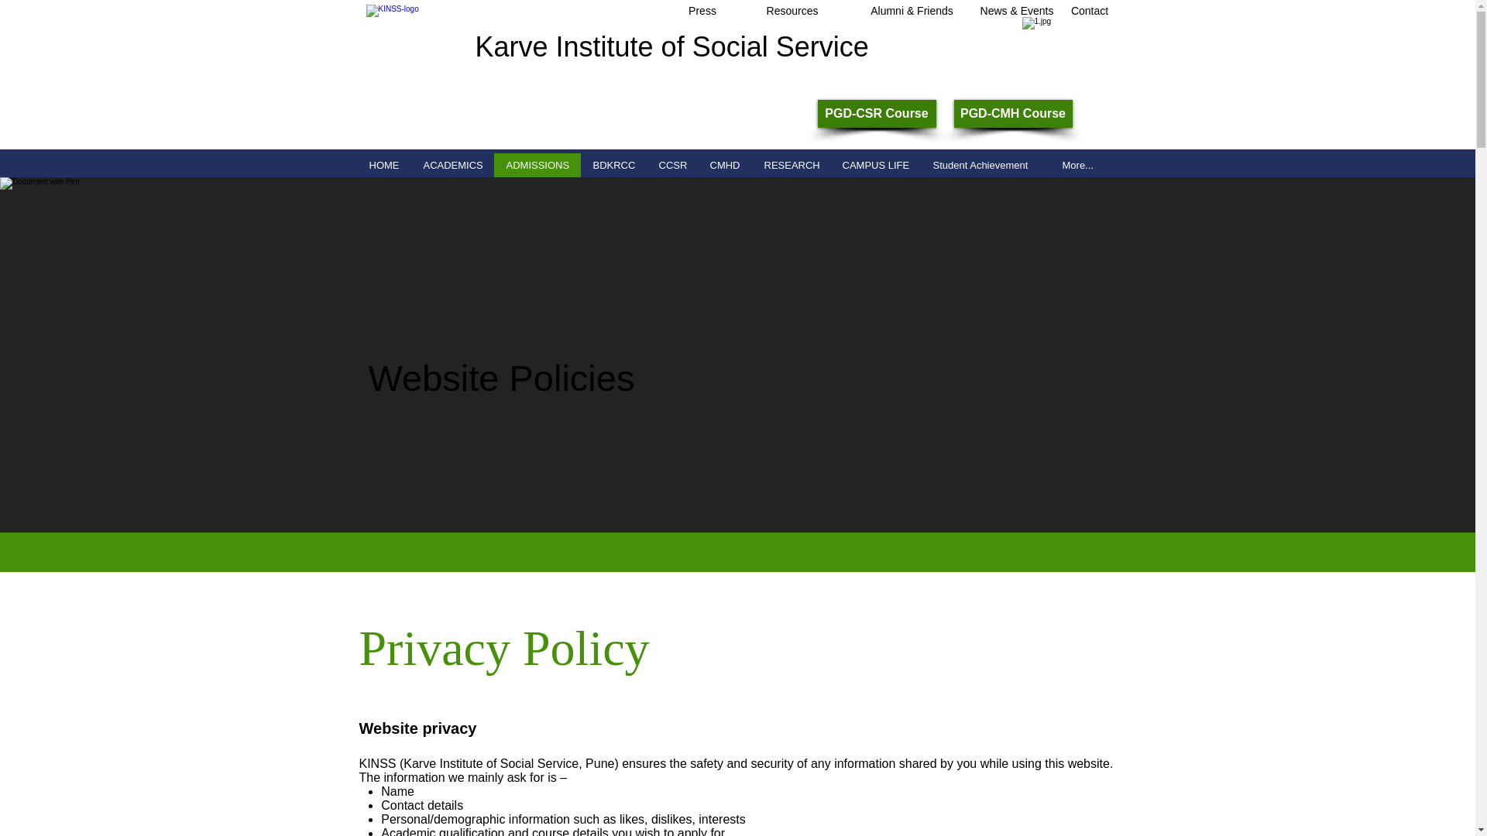  I want to click on Press, so click(702, 11).